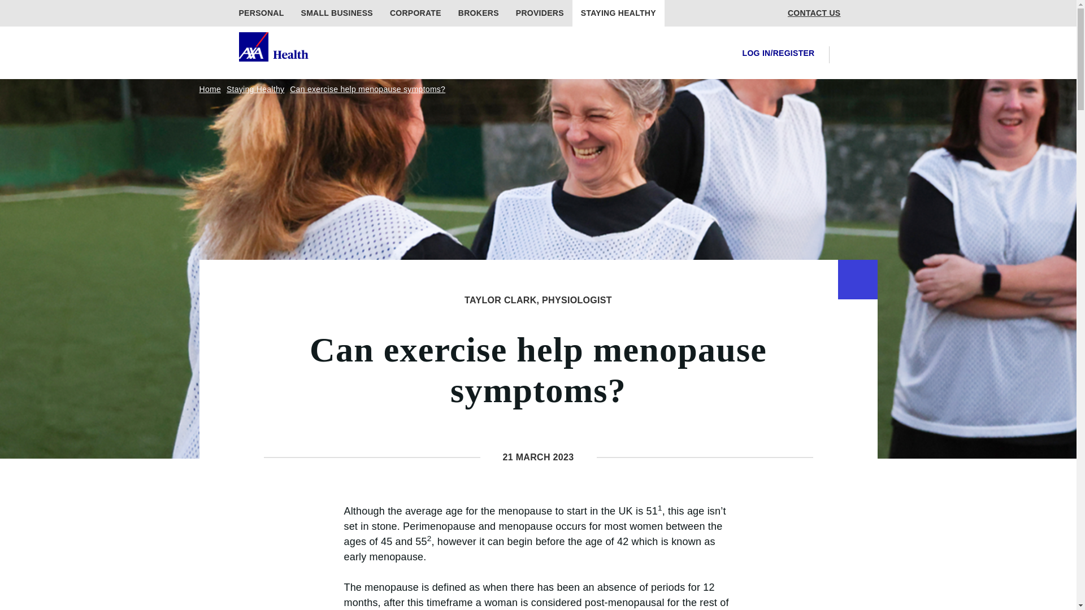  I want to click on CORPORATE, so click(416, 14).